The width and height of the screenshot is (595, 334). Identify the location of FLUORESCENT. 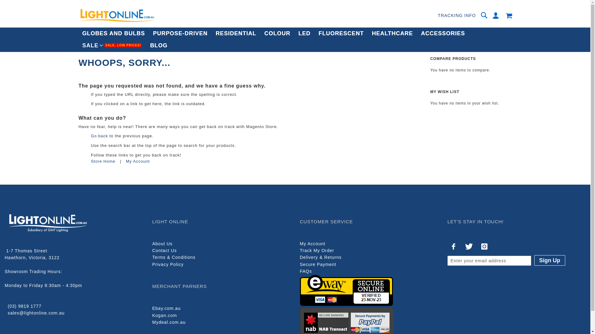
(341, 33).